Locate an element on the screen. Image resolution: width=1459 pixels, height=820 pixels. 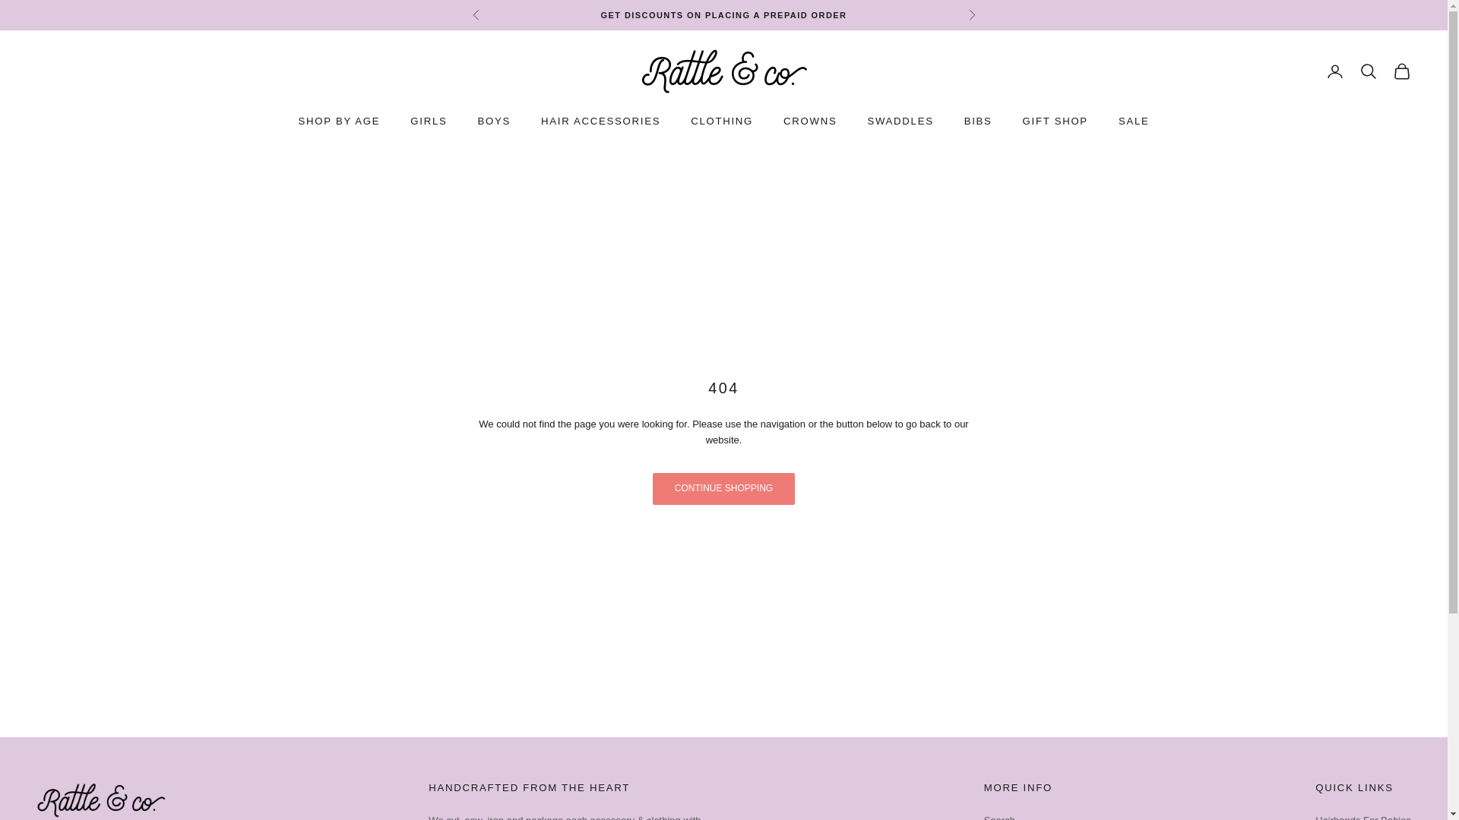
GIRLS is located at coordinates (428, 121).